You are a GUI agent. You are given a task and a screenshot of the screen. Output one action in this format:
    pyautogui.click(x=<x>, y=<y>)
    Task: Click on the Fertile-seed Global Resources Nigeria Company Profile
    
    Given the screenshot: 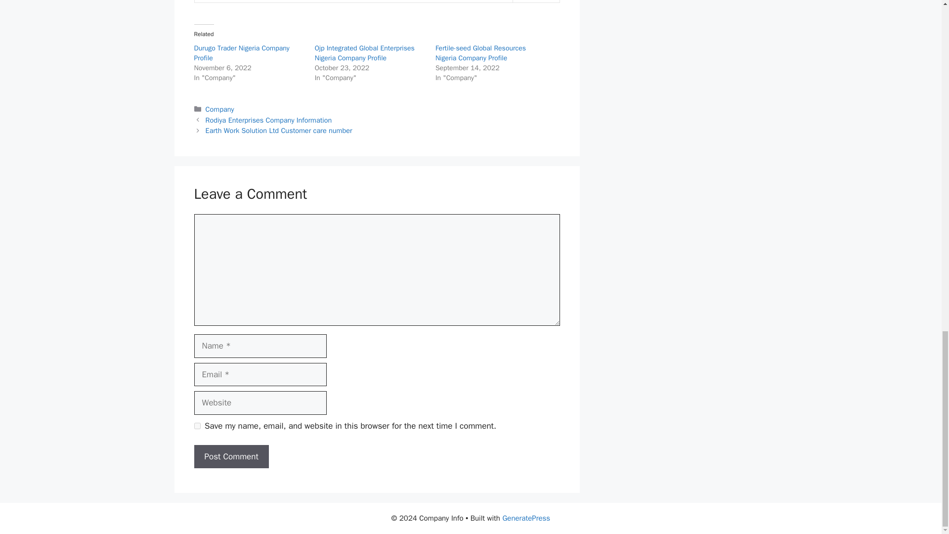 What is the action you would take?
    pyautogui.click(x=480, y=53)
    